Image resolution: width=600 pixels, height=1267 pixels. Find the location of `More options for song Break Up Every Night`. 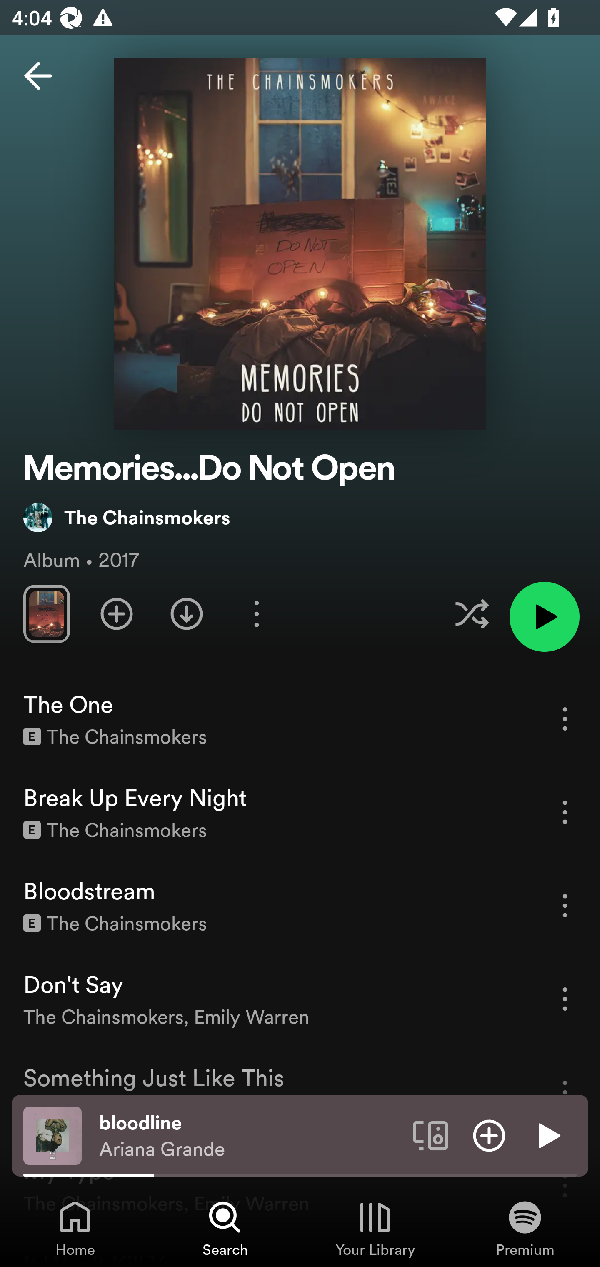

More options for song Break Up Every Night is located at coordinates (565, 812).